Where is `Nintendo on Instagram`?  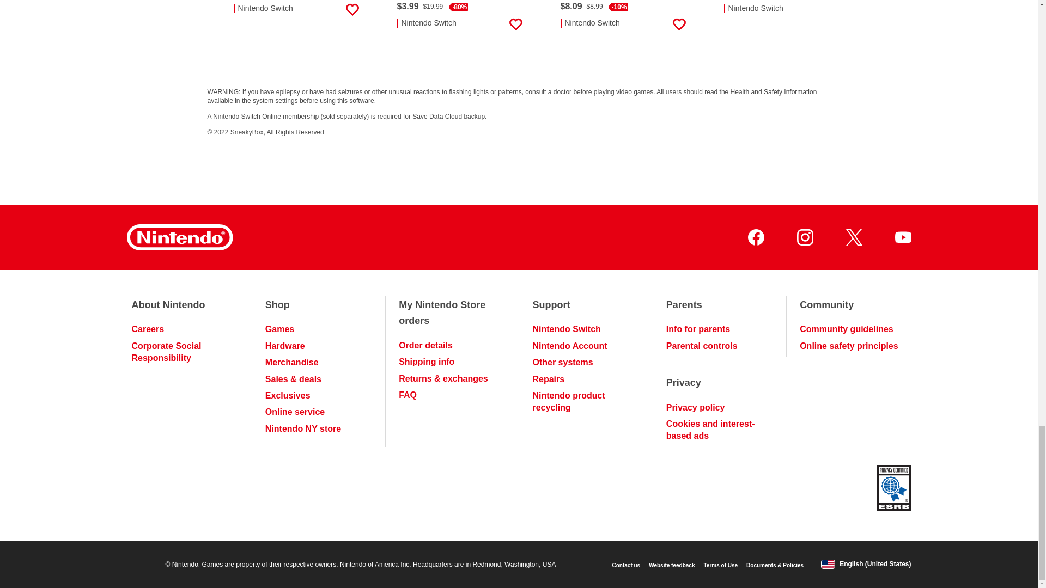 Nintendo on Instagram is located at coordinates (804, 237).